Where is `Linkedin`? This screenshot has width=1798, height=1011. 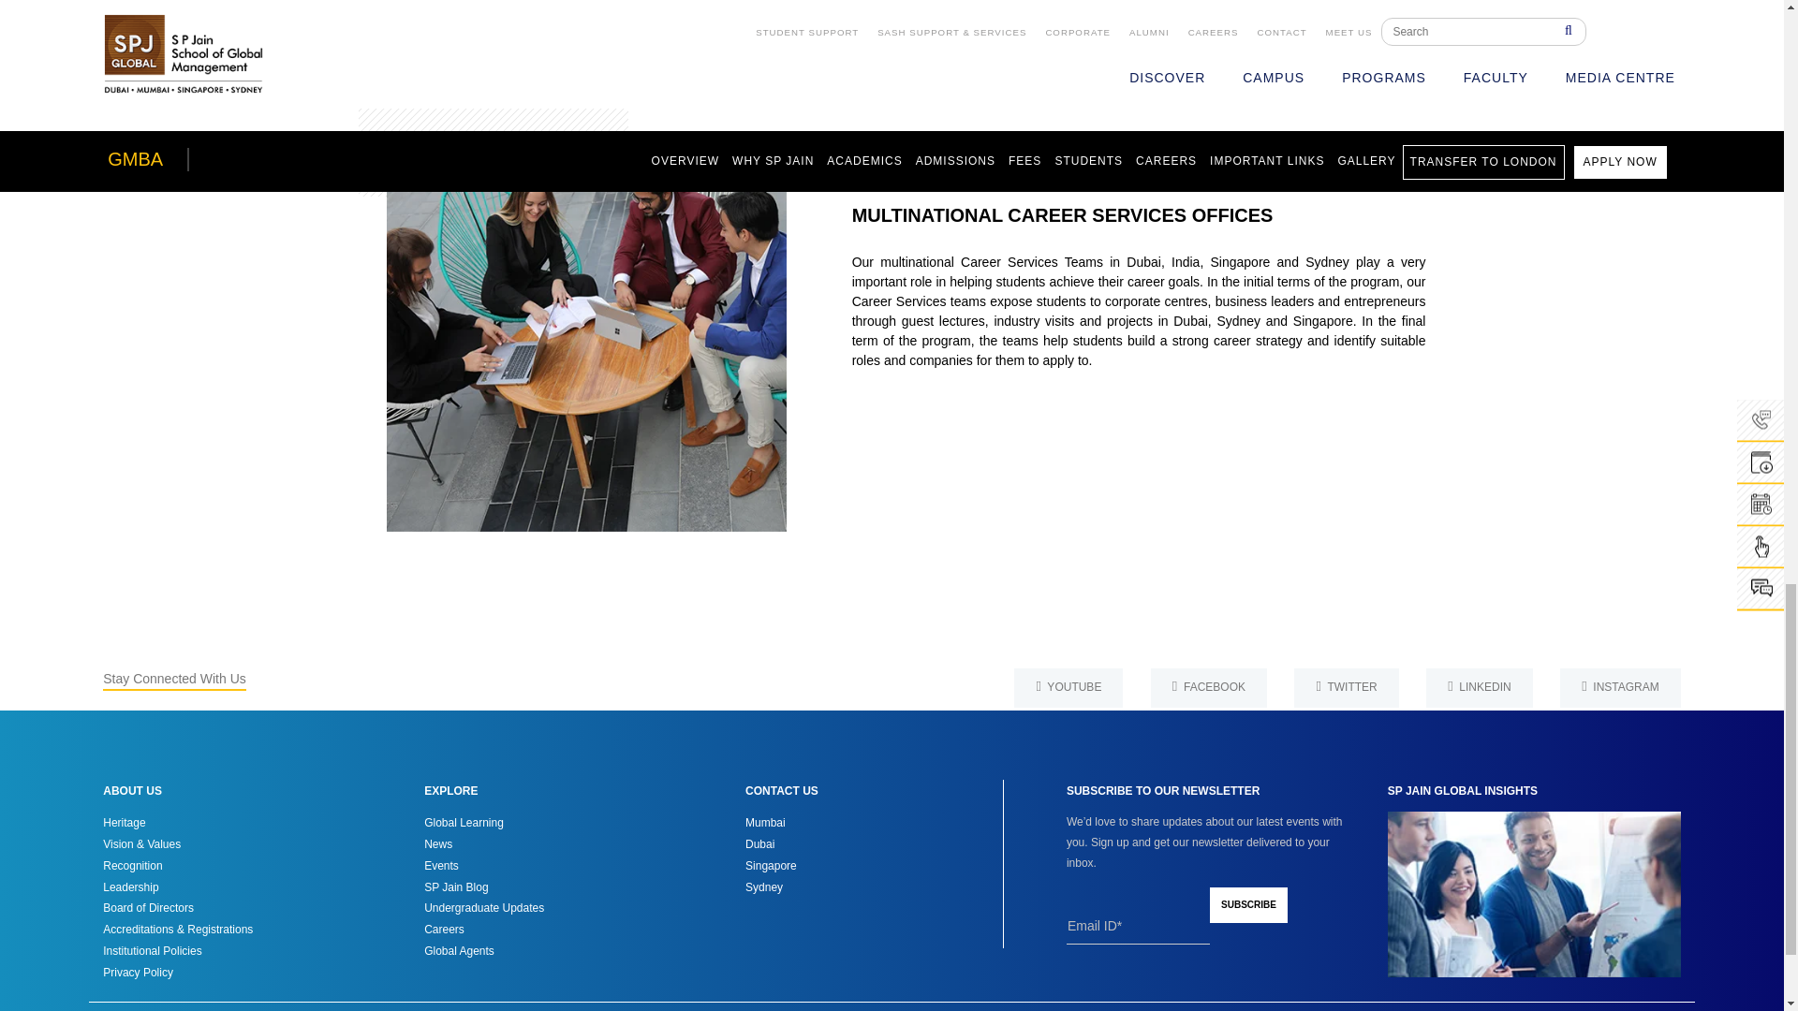 Linkedin is located at coordinates (1480, 687).